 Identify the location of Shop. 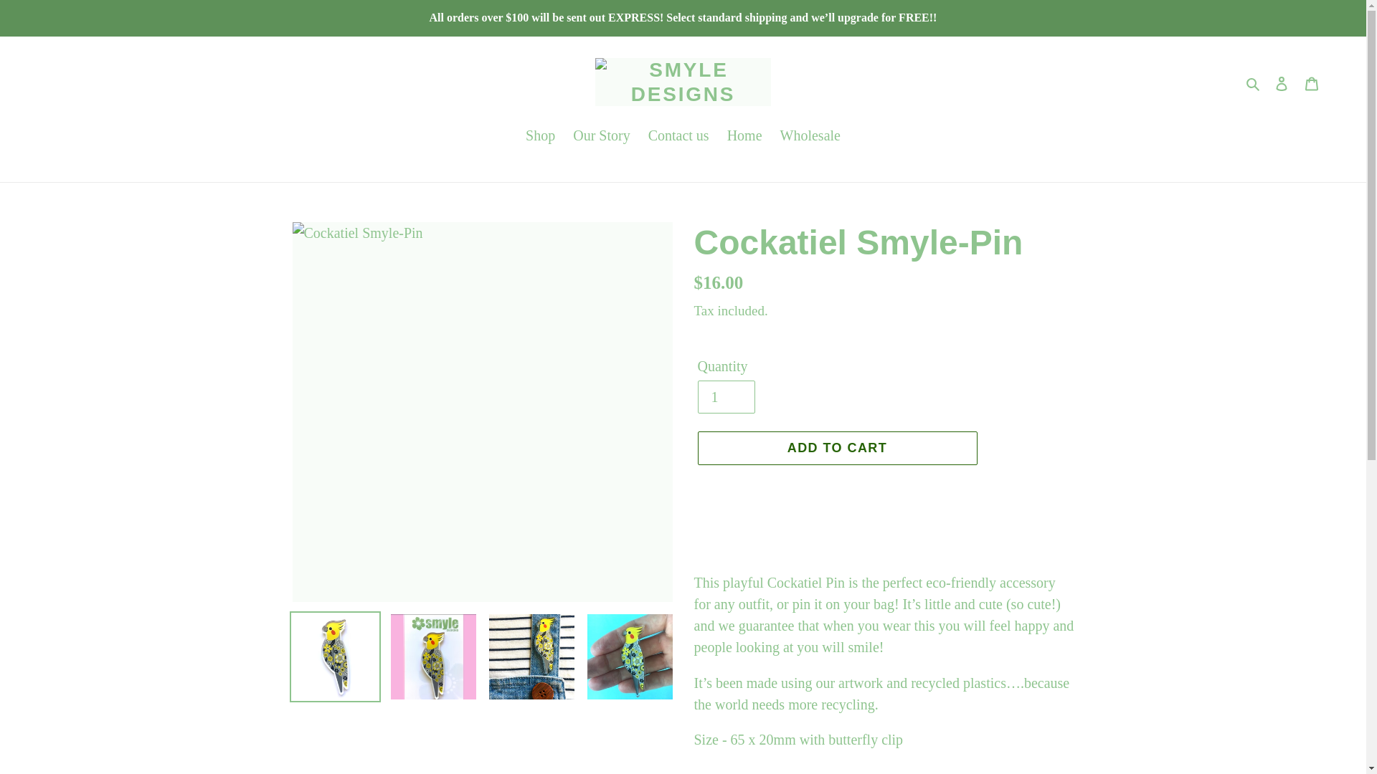
(540, 136).